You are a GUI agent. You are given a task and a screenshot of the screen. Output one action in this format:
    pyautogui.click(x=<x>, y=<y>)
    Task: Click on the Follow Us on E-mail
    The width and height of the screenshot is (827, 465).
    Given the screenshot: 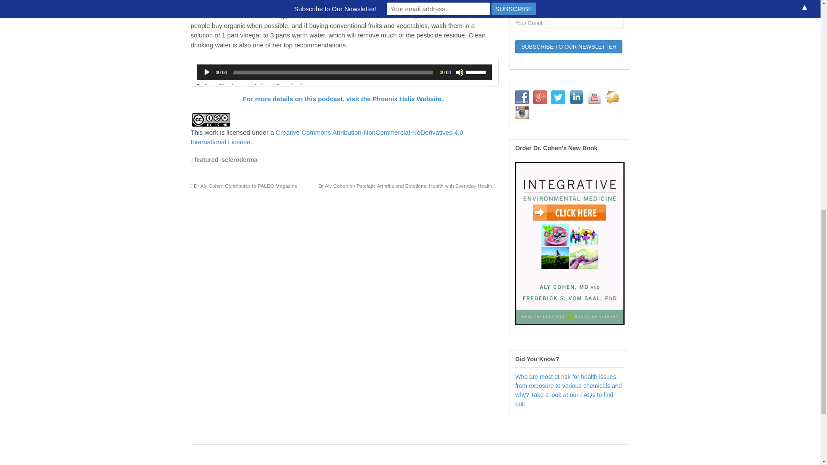 What is the action you would take?
    pyautogui.click(x=612, y=97)
    